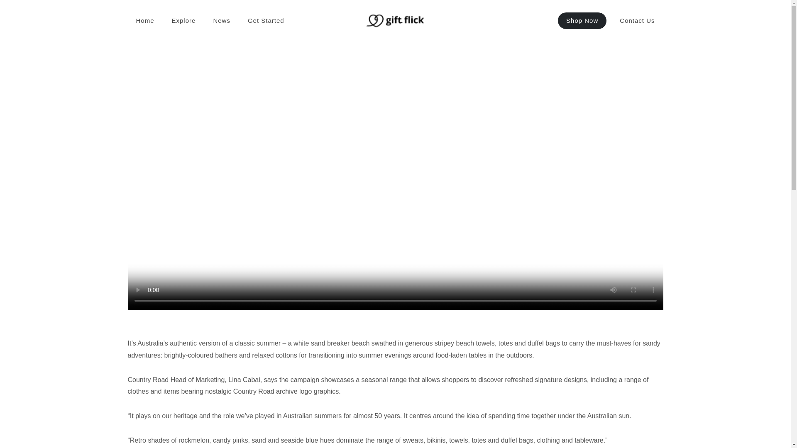 The height and width of the screenshot is (448, 797). I want to click on Home, so click(145, 21).